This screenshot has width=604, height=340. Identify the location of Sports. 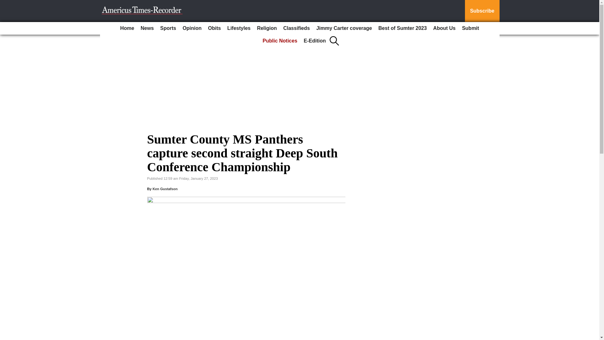
(168, 28).